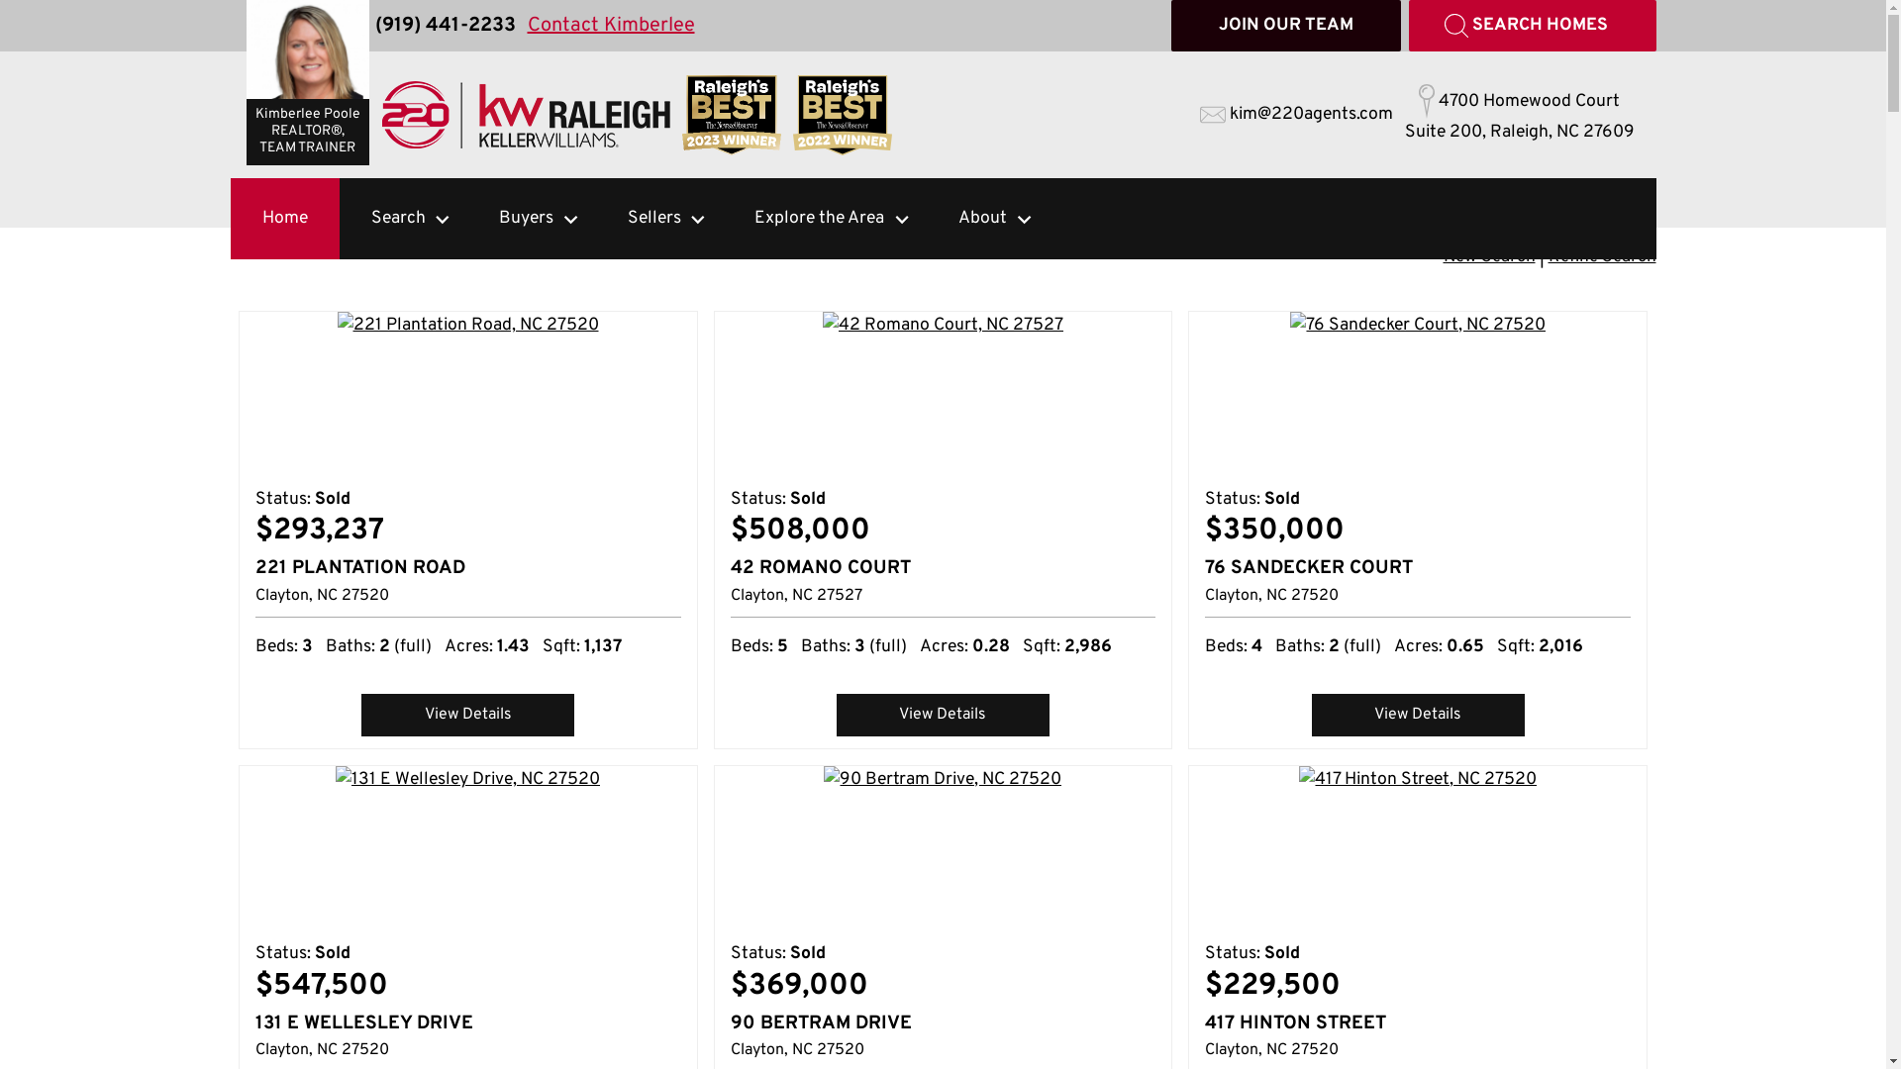  Describe the element at coordinates (1489, 257) in the screenshot. I see `New Search` at that location.